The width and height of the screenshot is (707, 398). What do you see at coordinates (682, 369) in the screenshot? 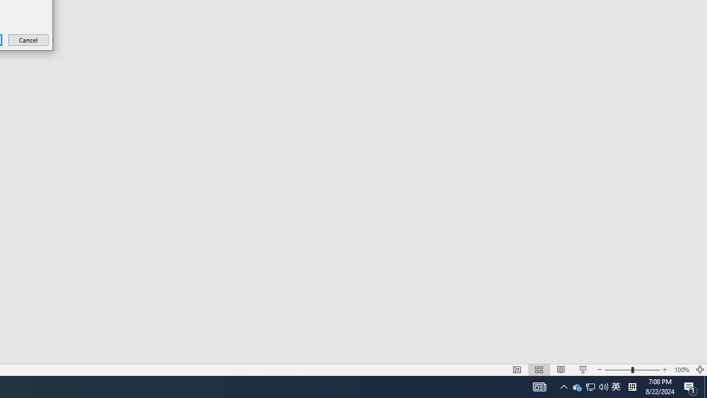
I see `Zoom 100%` at bounding box center [682, 369].